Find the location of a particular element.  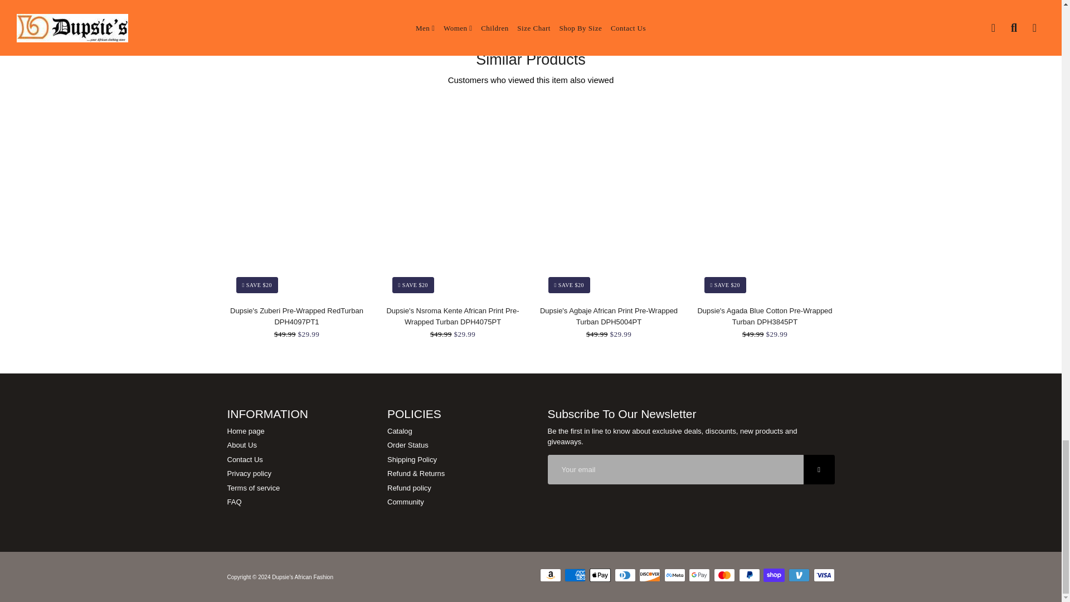

Google Pay is located at coordinates (699, 575).